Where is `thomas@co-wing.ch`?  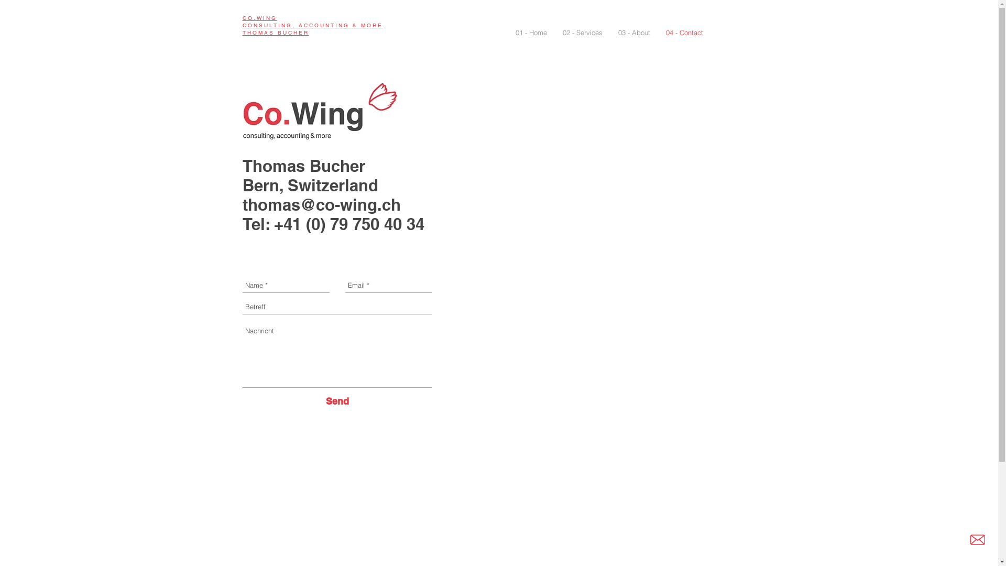
thomas@co-wing.ch is located at coordinates (321, 204).